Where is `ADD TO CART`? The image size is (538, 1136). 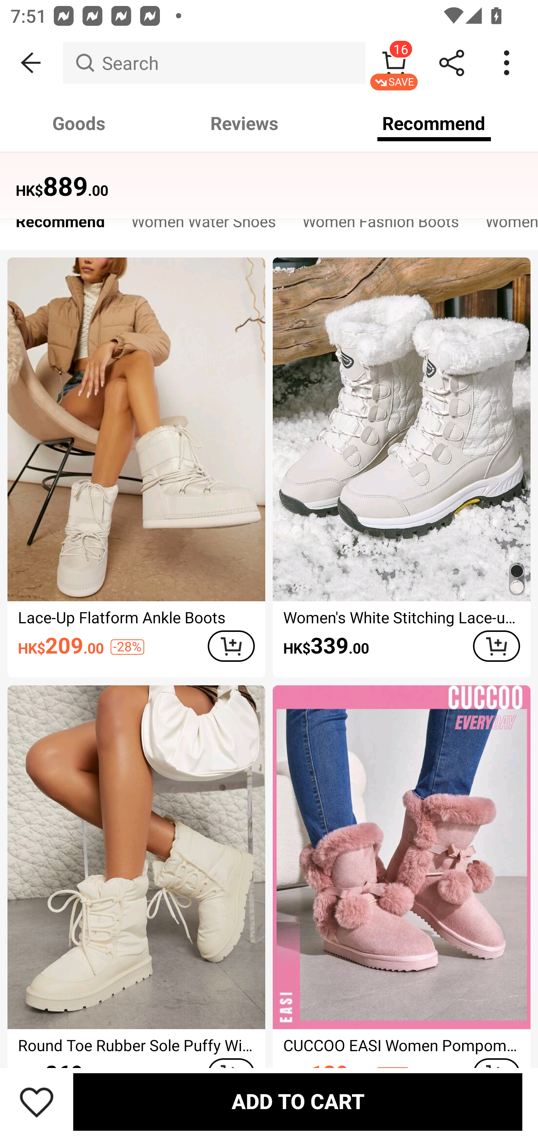
ADD TO CART is located at coordinates (231, 646).